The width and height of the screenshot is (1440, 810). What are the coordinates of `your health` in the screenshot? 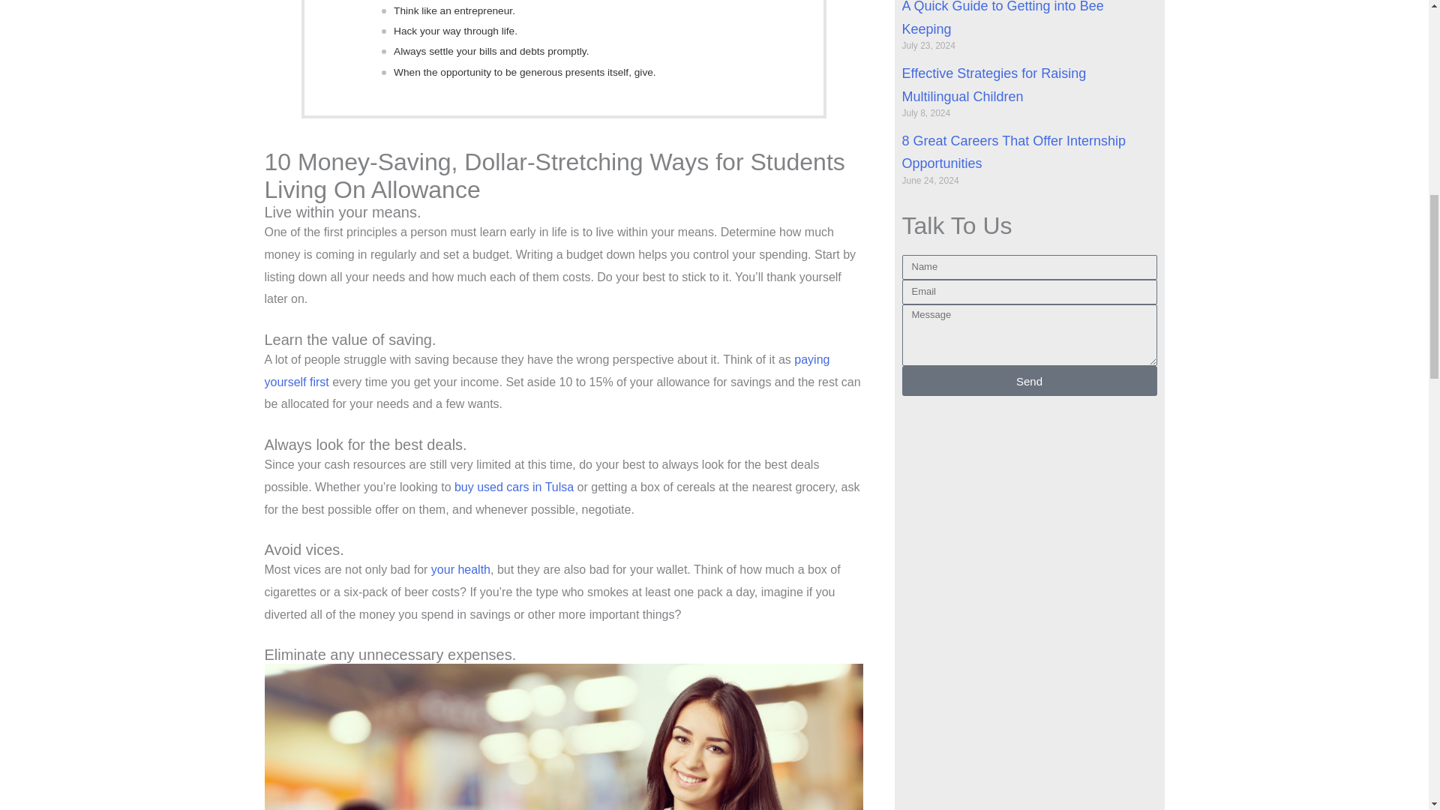 It's located at (460, 568).